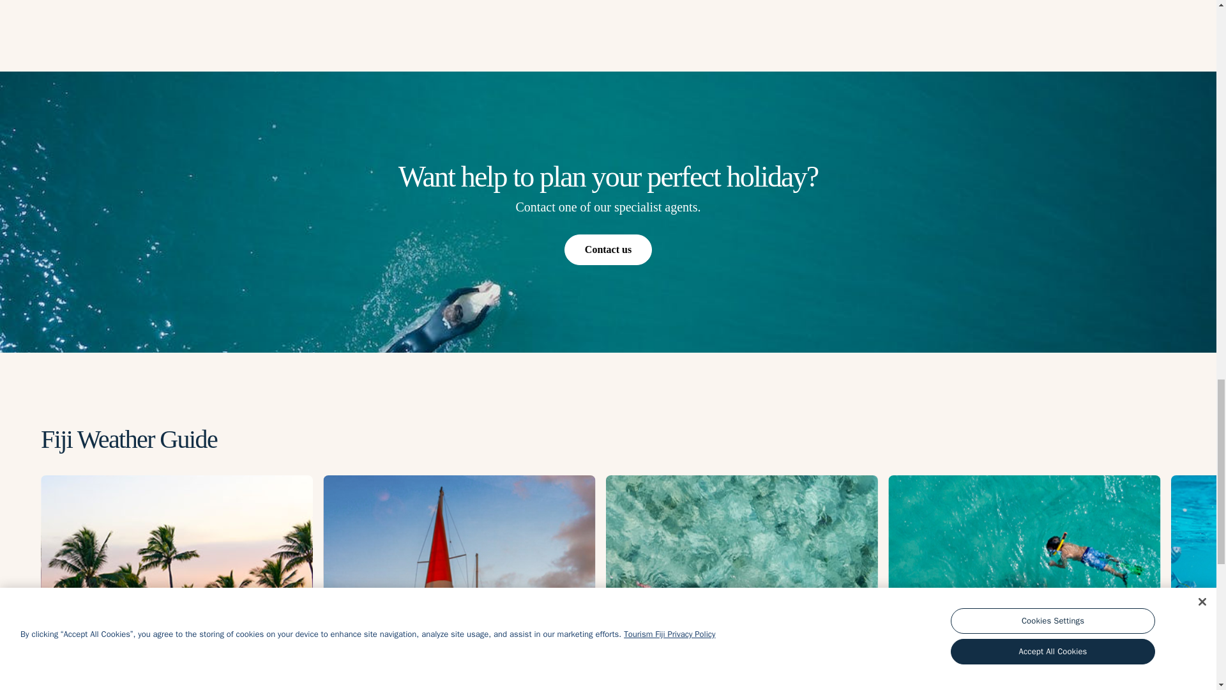 The width and height of the screenshot is (1226, 690). Describe the element at coordinates (607, 249) in the screenshot. I see `Contact us` at that location.